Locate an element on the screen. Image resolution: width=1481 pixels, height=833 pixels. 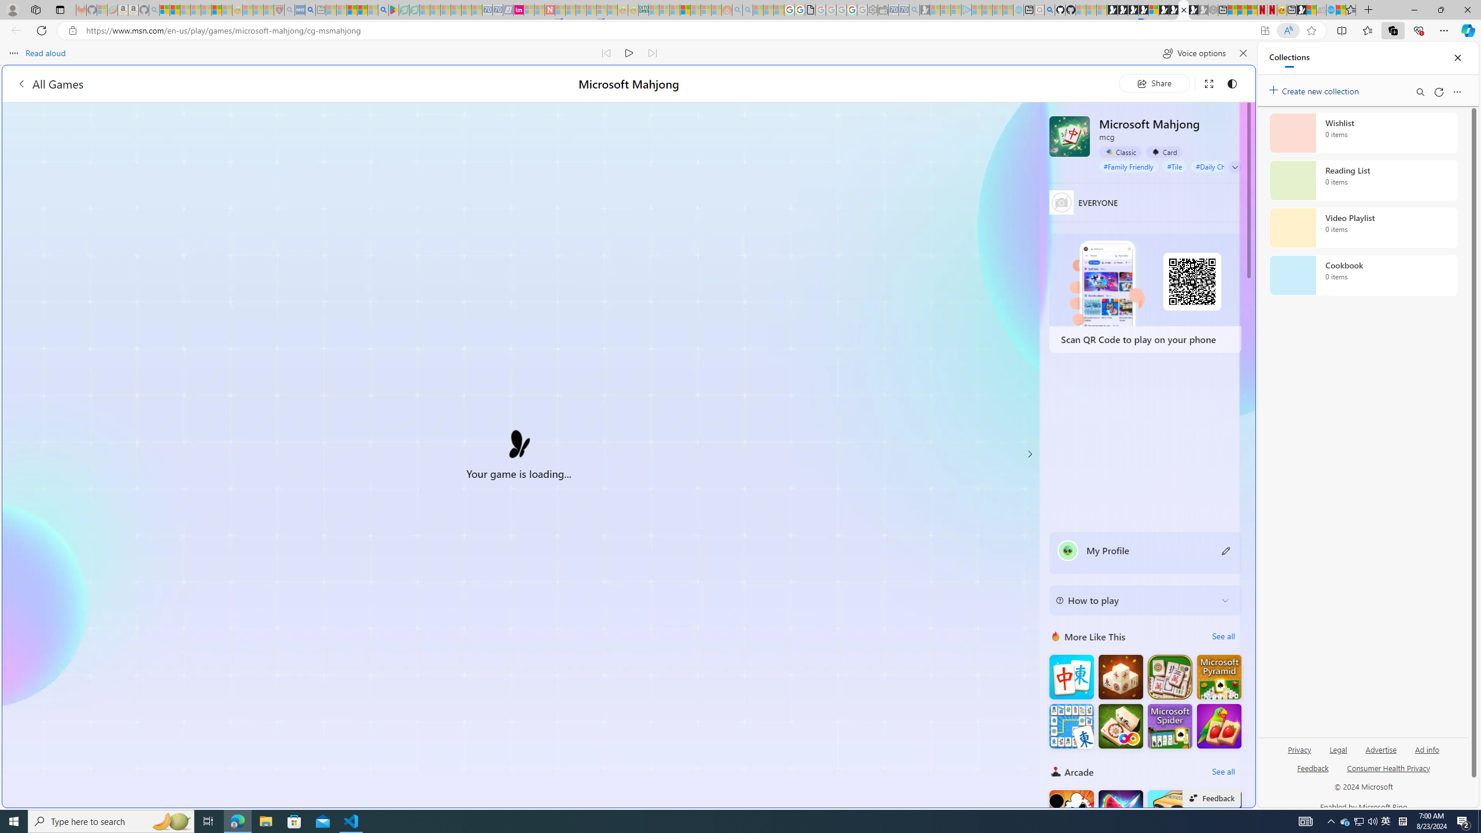
More options menu is located at coordinates (1457, 91).